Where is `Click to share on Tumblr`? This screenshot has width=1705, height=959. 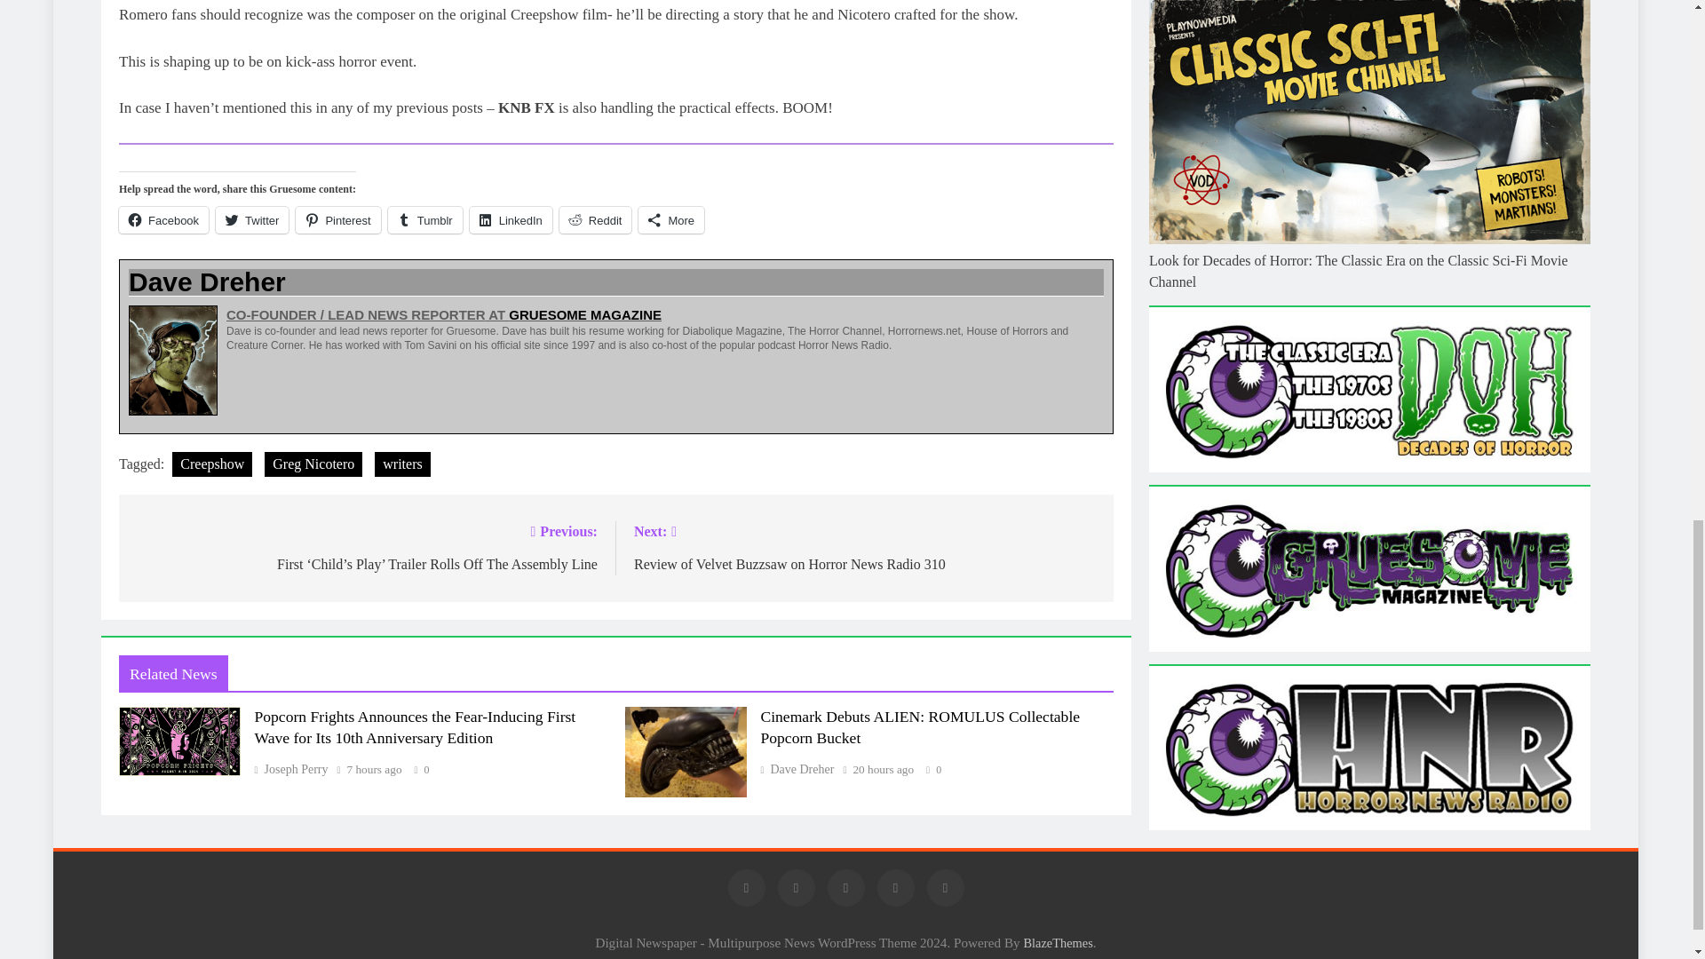
Click to share on Tumblr is located at coordinates (424, 220).